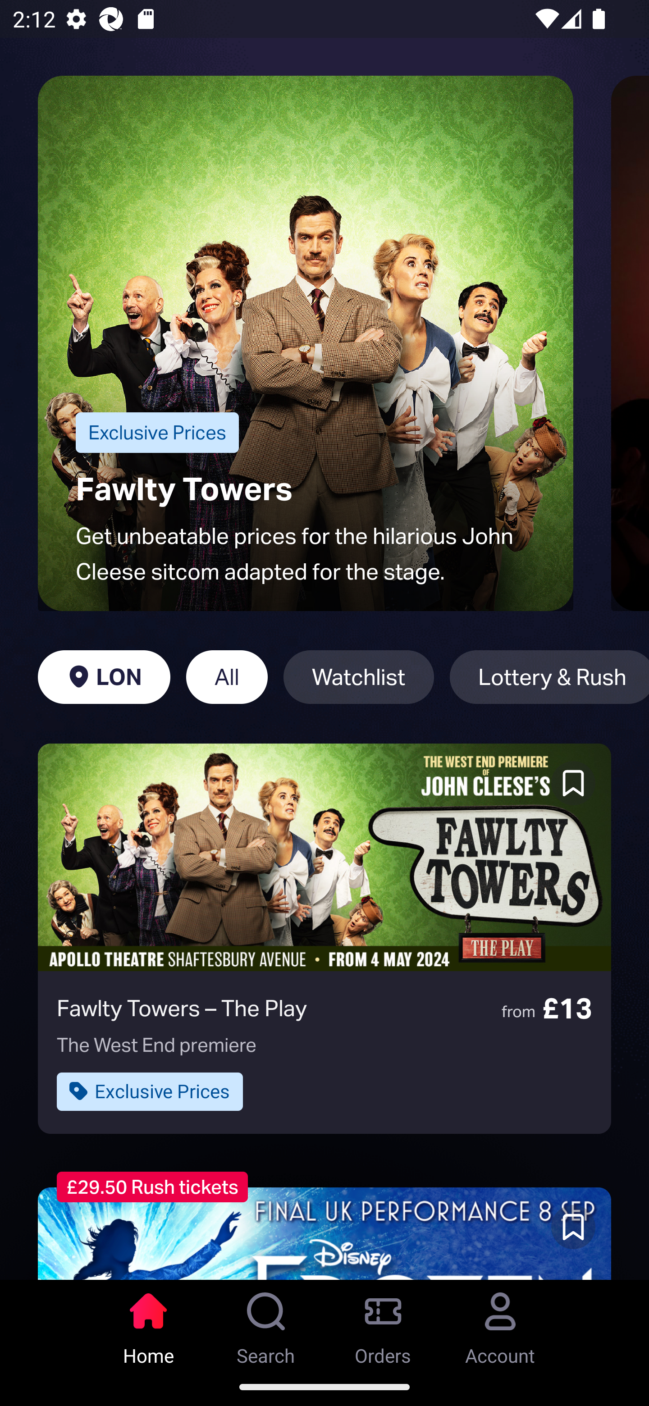 The height and width of the screenshot is (1406, 649). I want to click on Account, so click(500, 1324).